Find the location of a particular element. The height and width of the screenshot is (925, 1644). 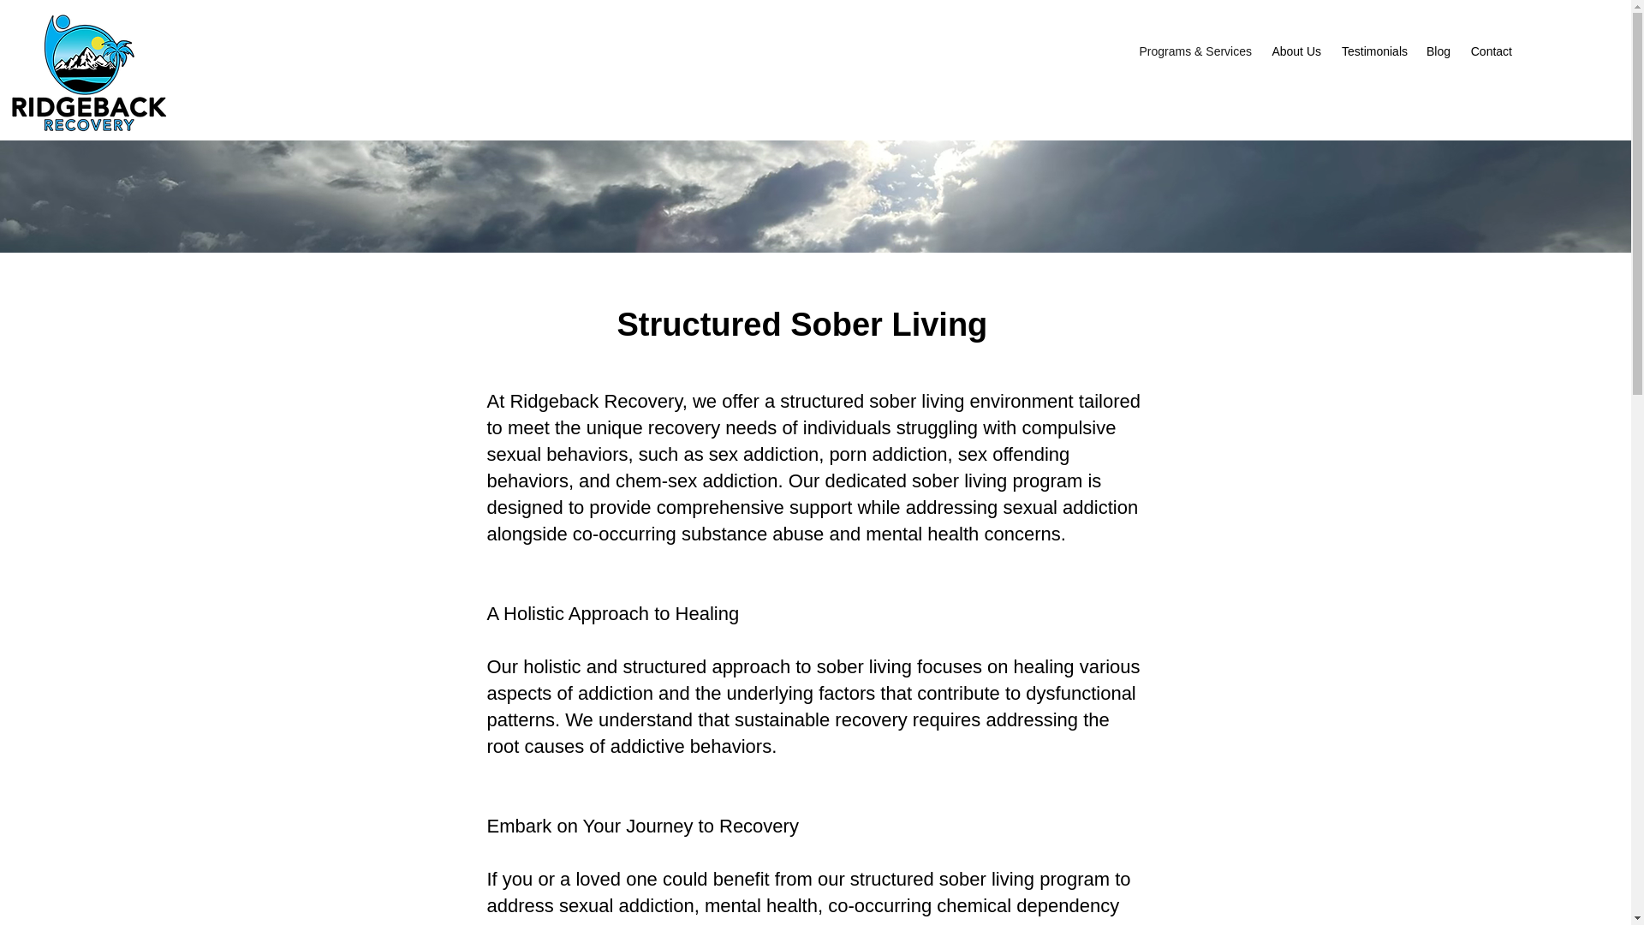

Contact is located at coordinates (1490, 51).